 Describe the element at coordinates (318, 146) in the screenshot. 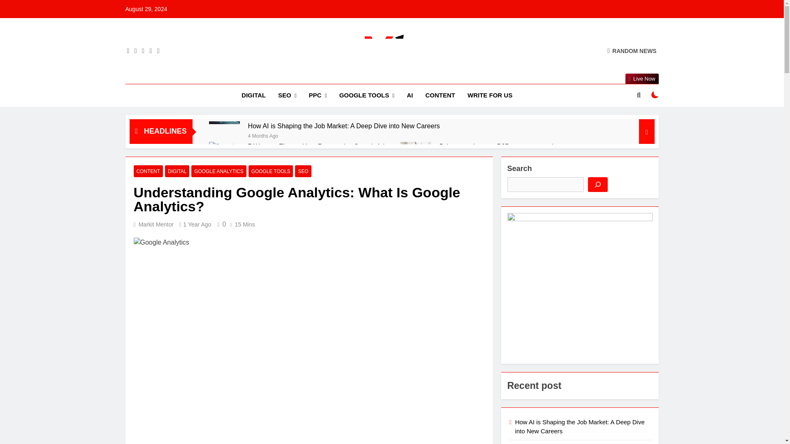

I see `7 Ways to Elevate Your Responsive Search Ads` at that location.